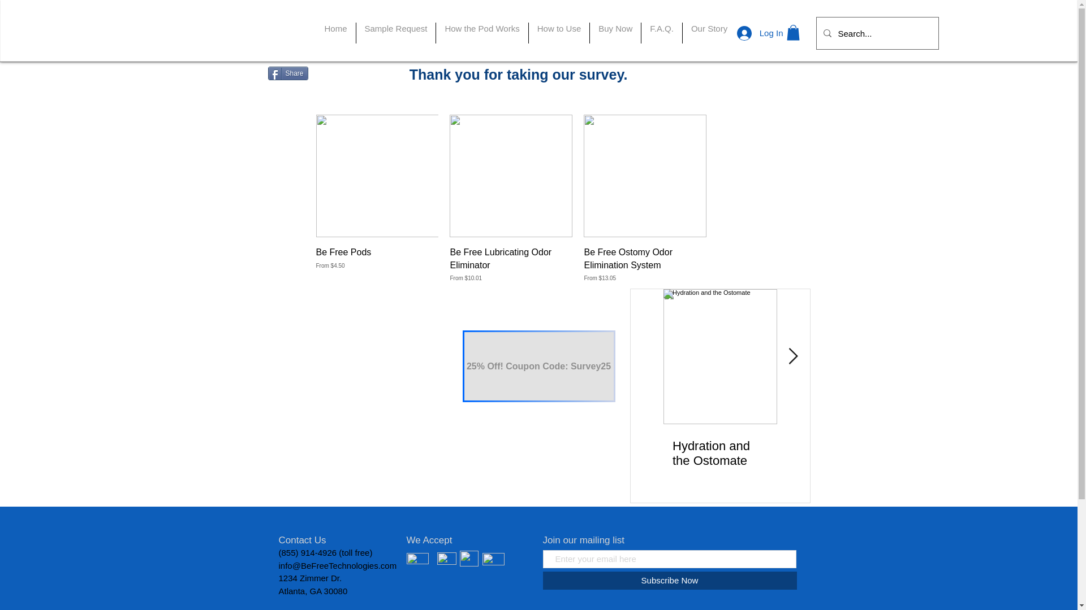 This screenshot has height=610, width=1086. What do you see at coordinates (662, 33) in the screenshot?
I see `F.A.Q.` at bounding box center [662, 33].